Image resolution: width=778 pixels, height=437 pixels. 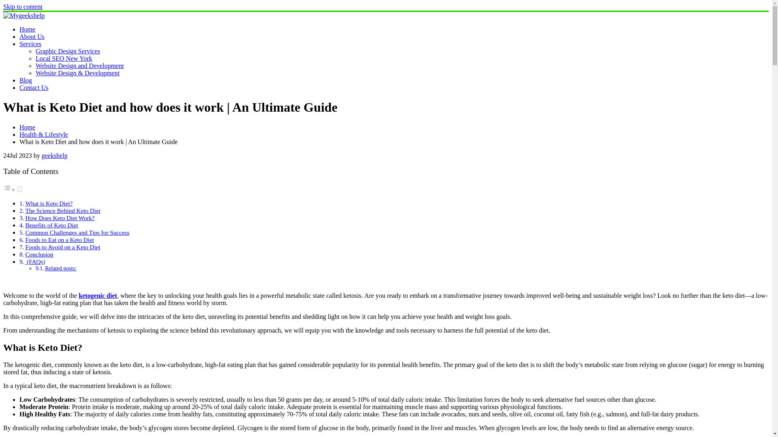 What do you see at coordinates (61, 268) in the screenshot?
I see `Related posts:` at bounding box center [61, 268].